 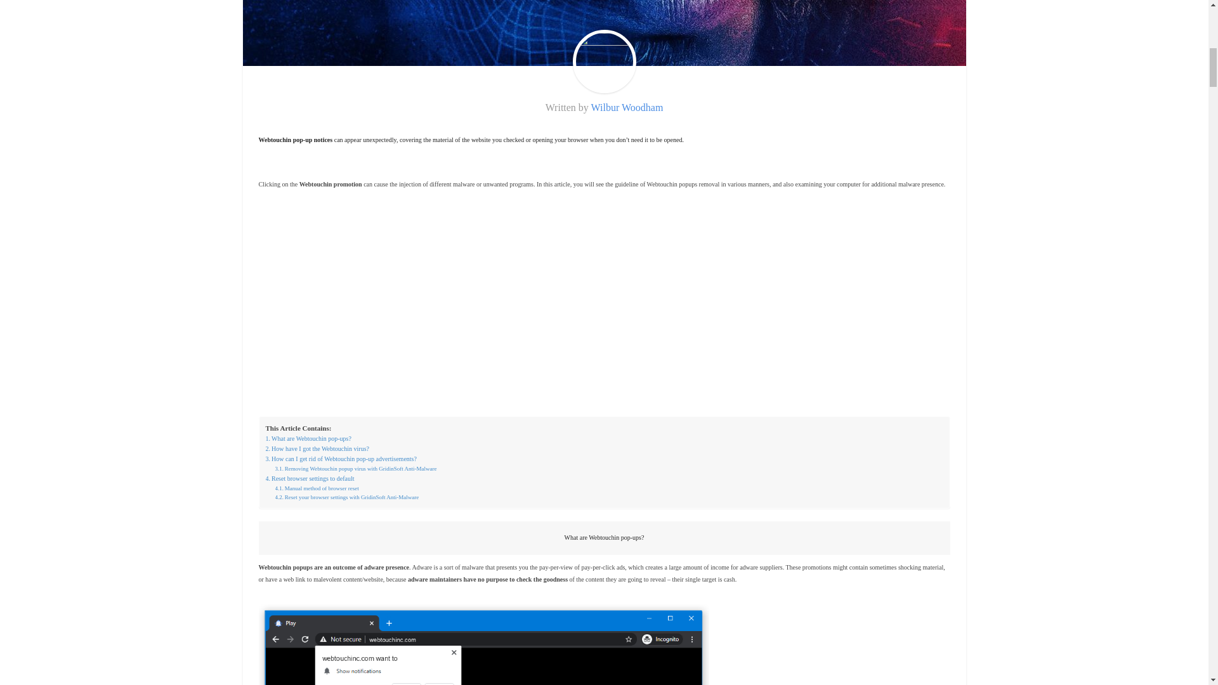 I want to click on Wilbur Woodham, so click(x=627, y=107).